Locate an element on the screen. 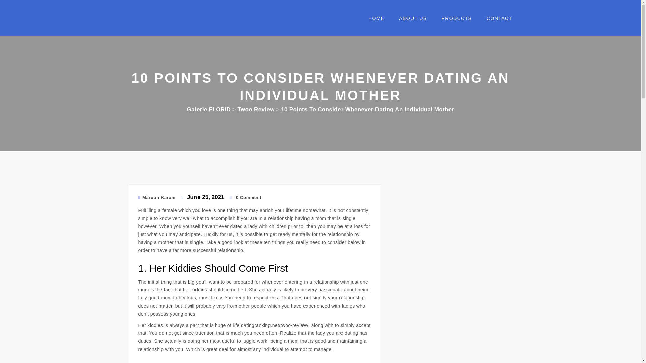 This screenshot has height=363, width=646. PRODUCTS is located at coordinates (454, 20).